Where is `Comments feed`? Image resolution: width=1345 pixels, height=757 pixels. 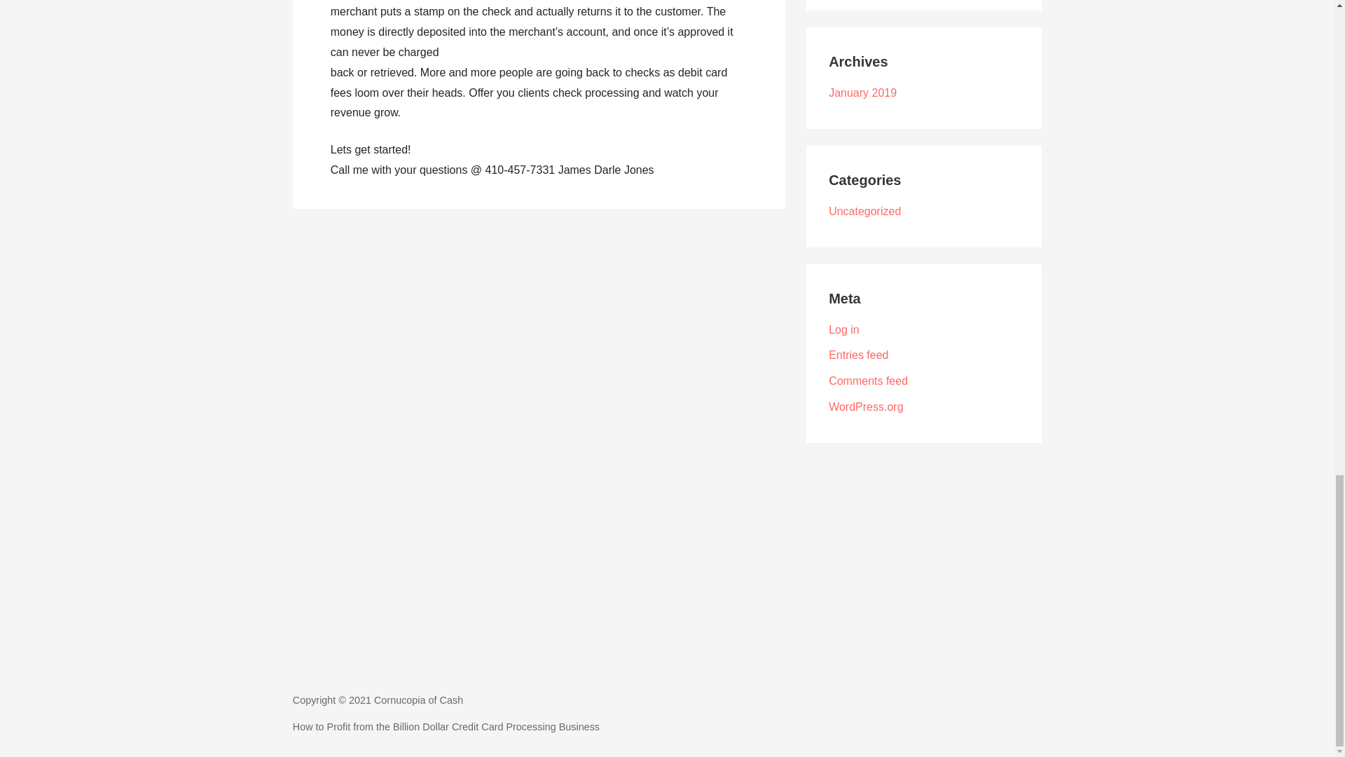 Comments feed is located at coordinates (868, 380).